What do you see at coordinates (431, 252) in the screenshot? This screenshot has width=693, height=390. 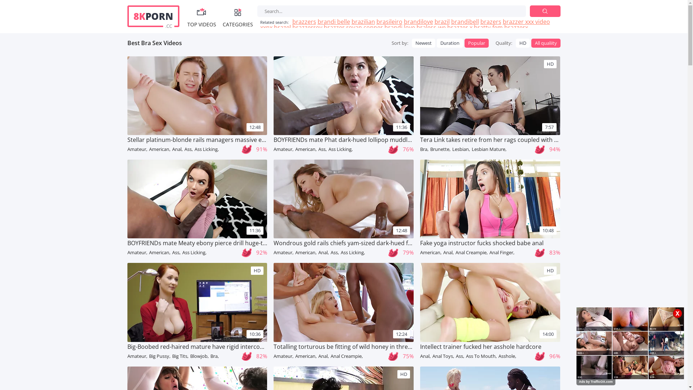 I see `American` at bounding box center [431, 252].